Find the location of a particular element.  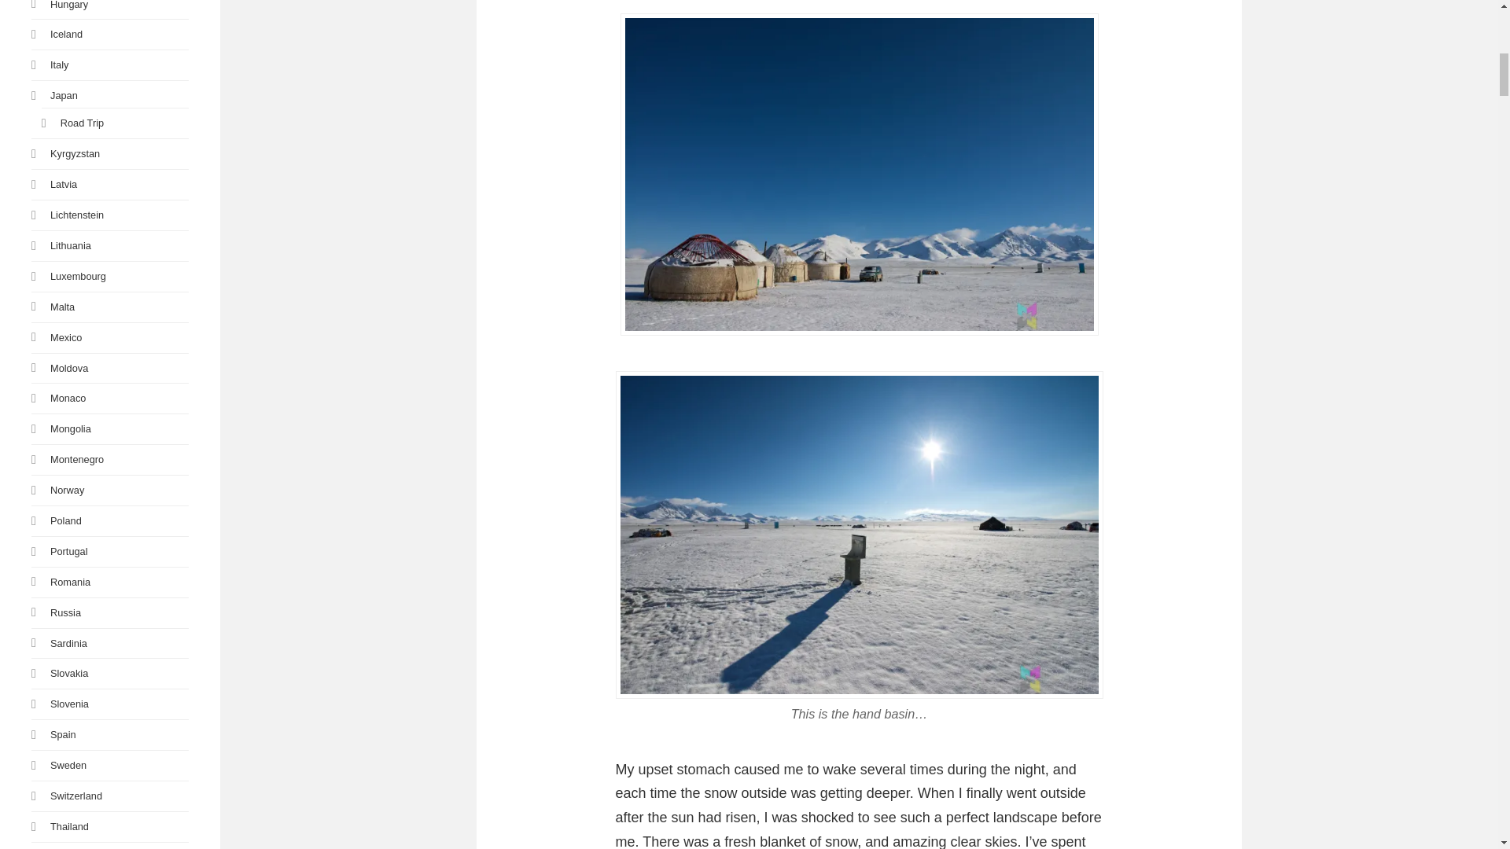

Japan is located at coordinates (64, 95).